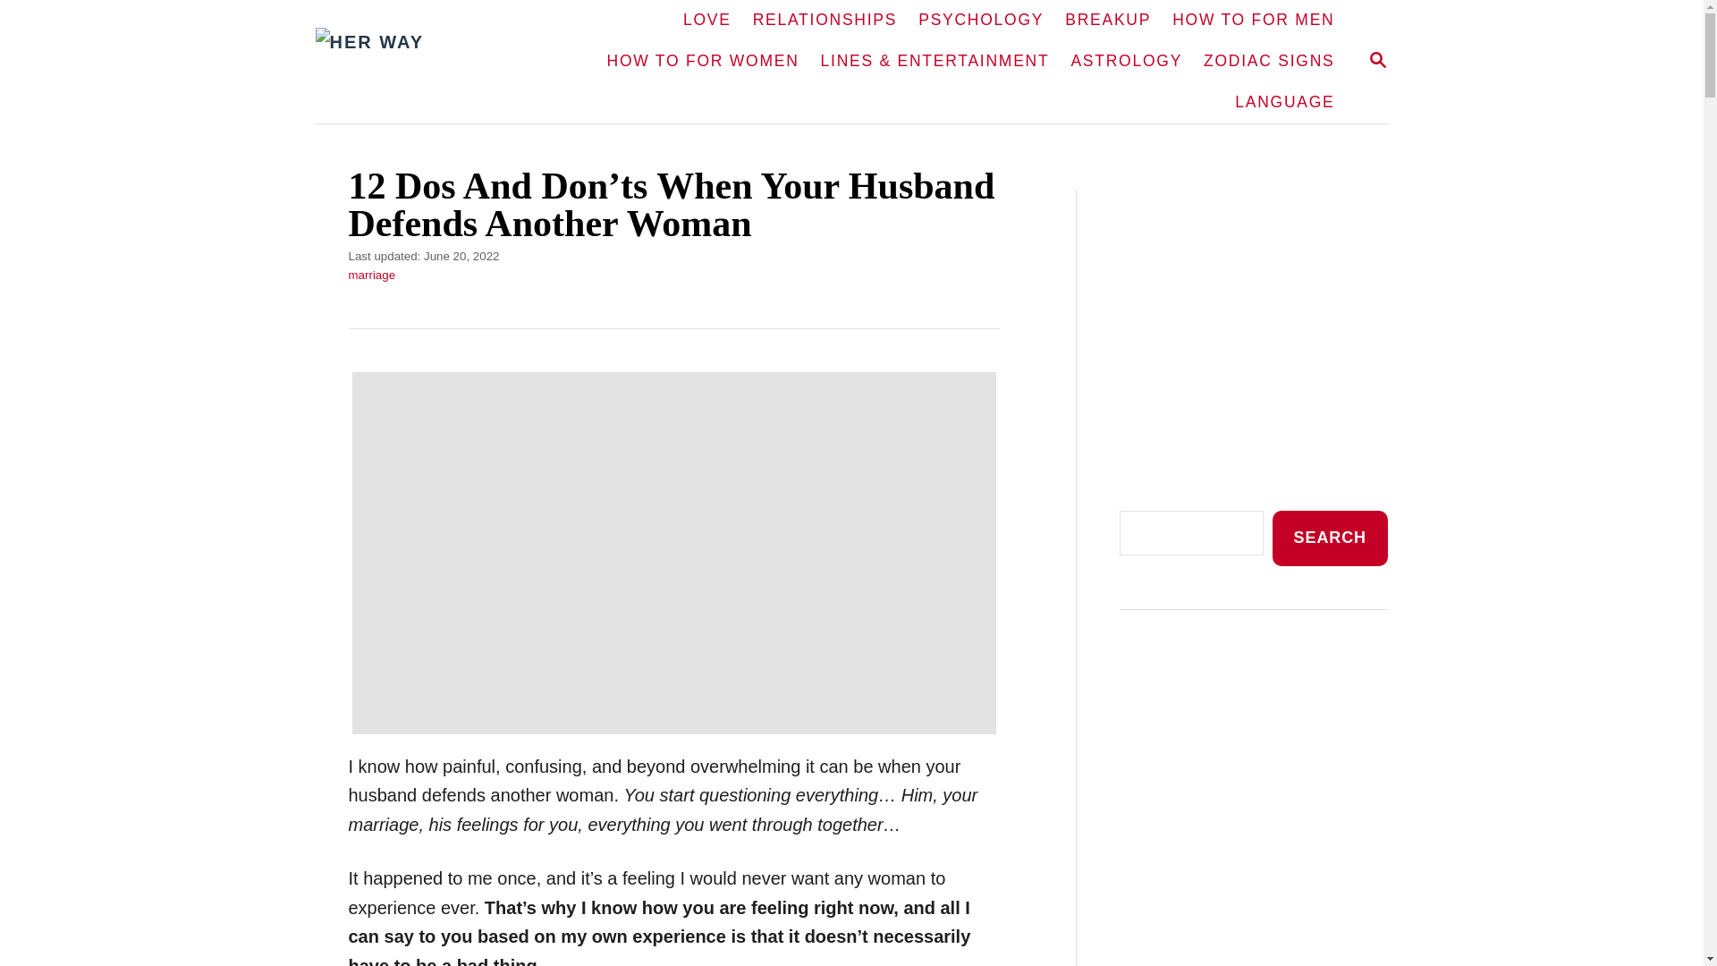 The image size is (1717, 966). I want to click on PSYCHOLOGY, so click(980, 21).